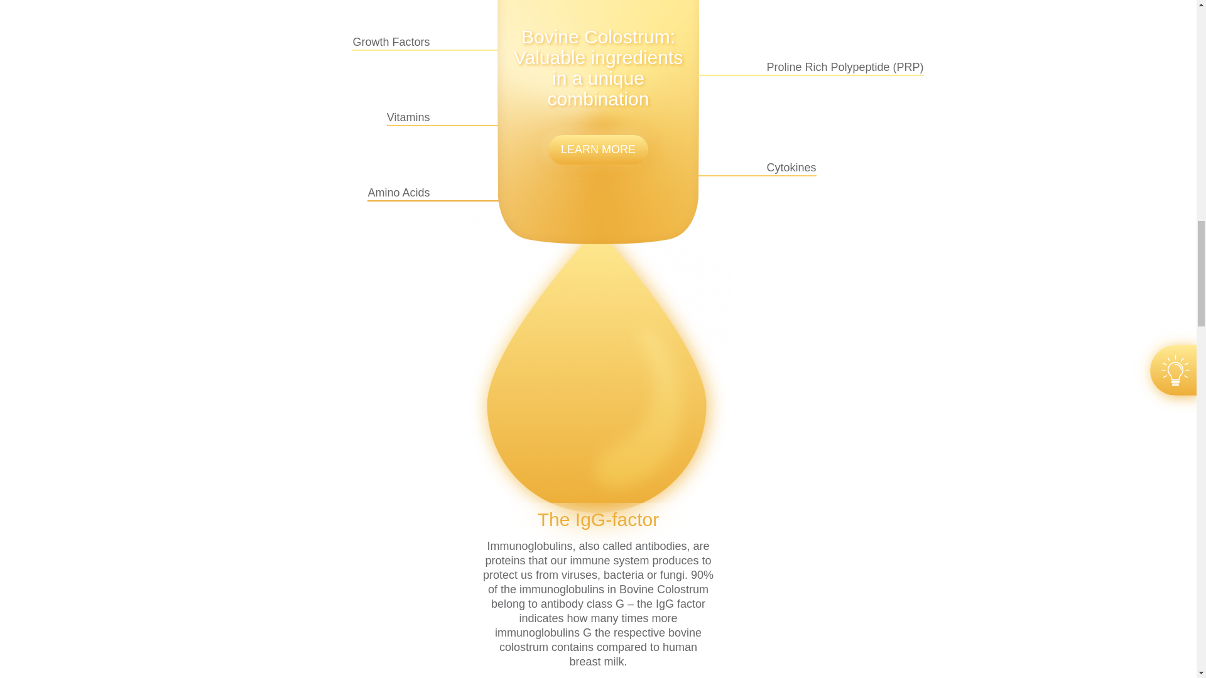 The height and width of the screenshot is (678, 1206). I want to click on Cytokines, so click(843, 168).